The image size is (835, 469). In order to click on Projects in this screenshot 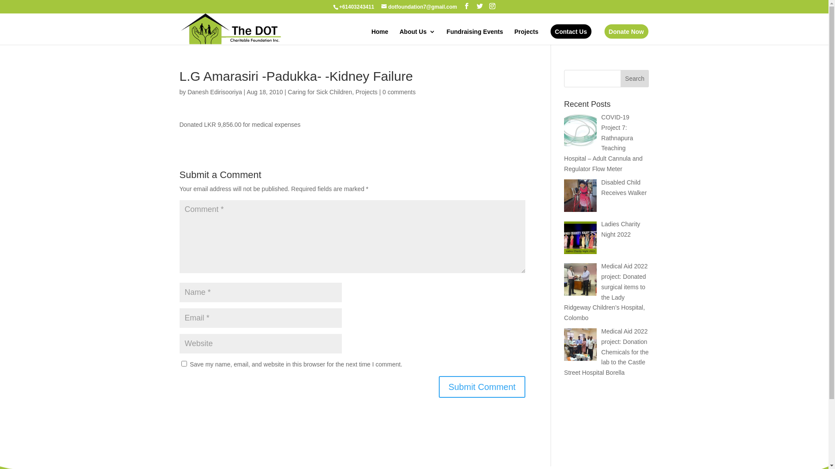, I will do `click(366, 92)`.